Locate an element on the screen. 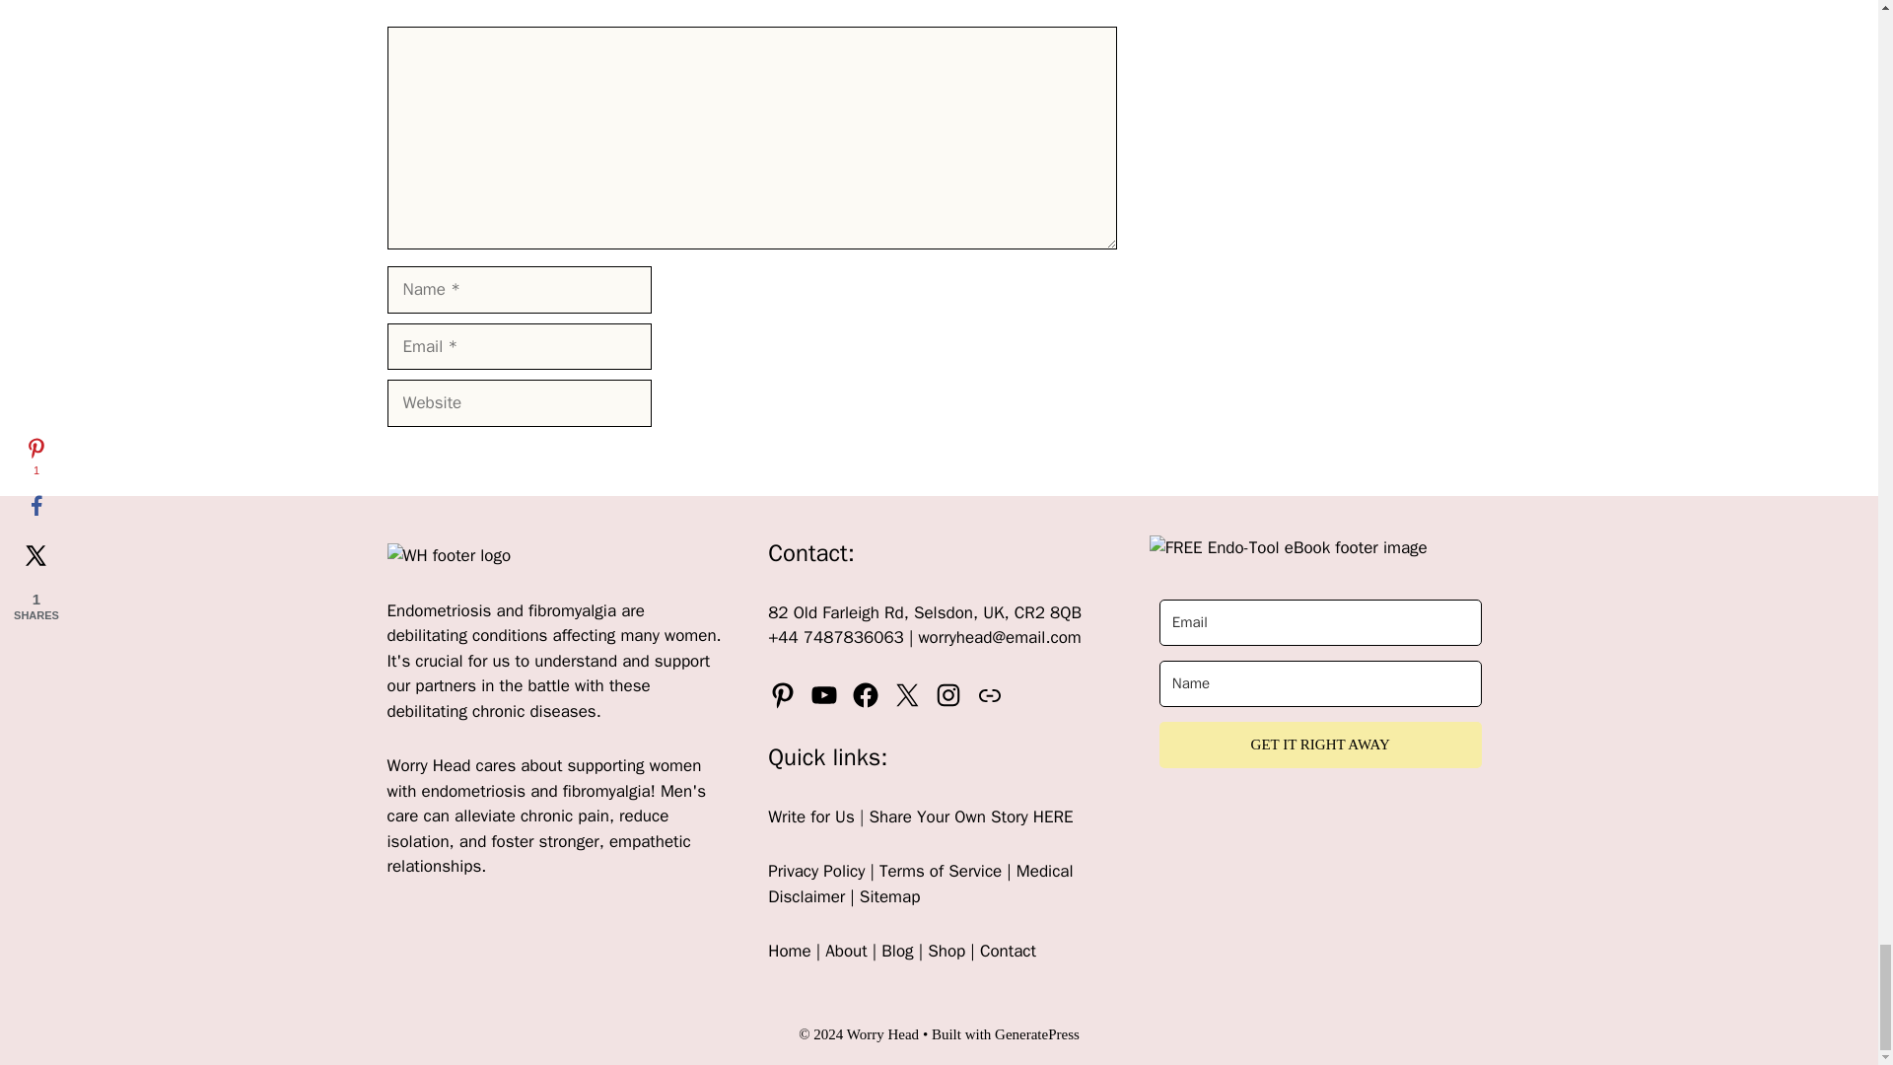  Instagram is located at coordinates (948, 695).